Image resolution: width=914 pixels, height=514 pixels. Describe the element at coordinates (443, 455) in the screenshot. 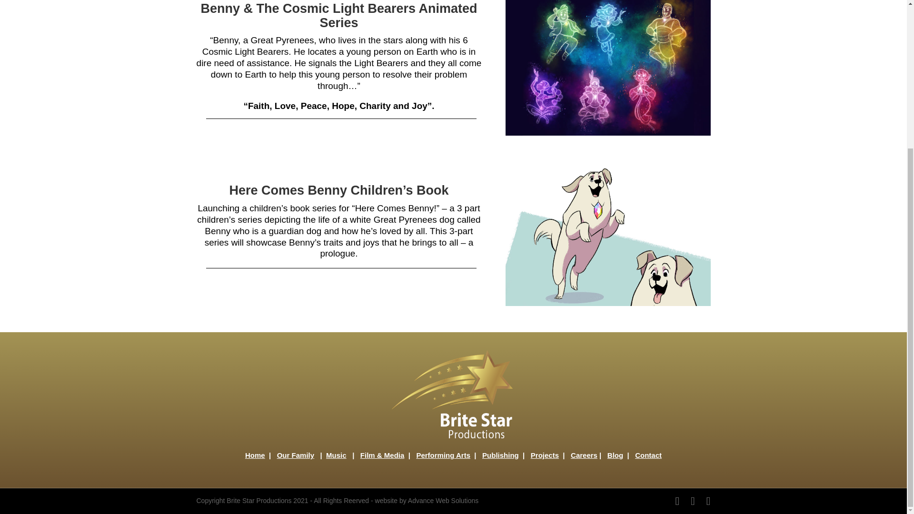

I see `Performing Arts` at that location.